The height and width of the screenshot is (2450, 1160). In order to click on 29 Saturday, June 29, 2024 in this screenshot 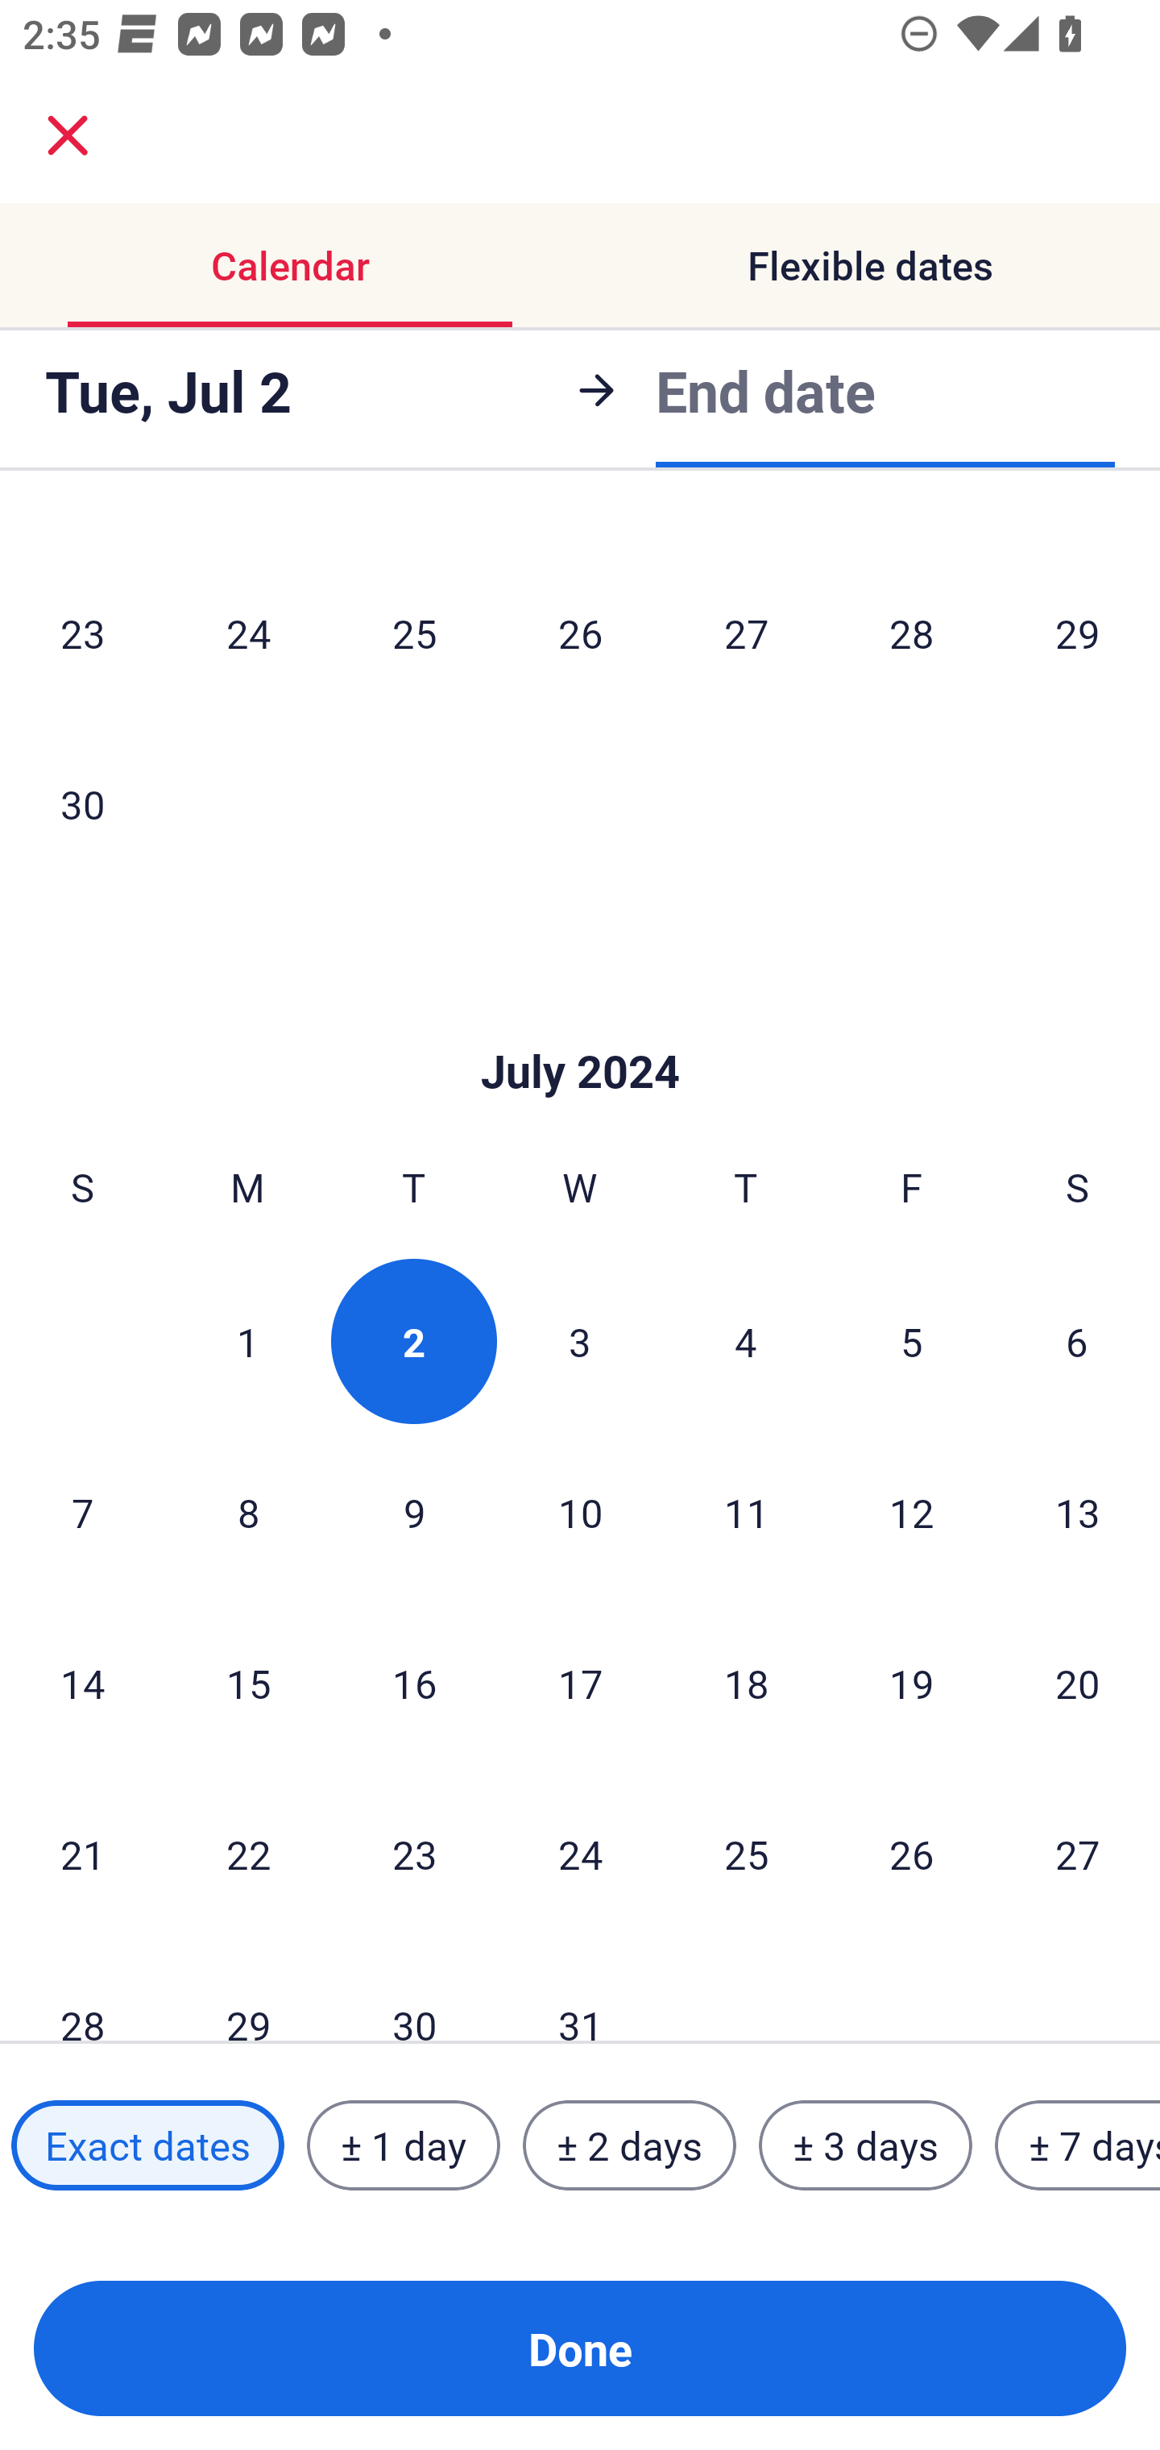, I will do `click(1078, 633)`.